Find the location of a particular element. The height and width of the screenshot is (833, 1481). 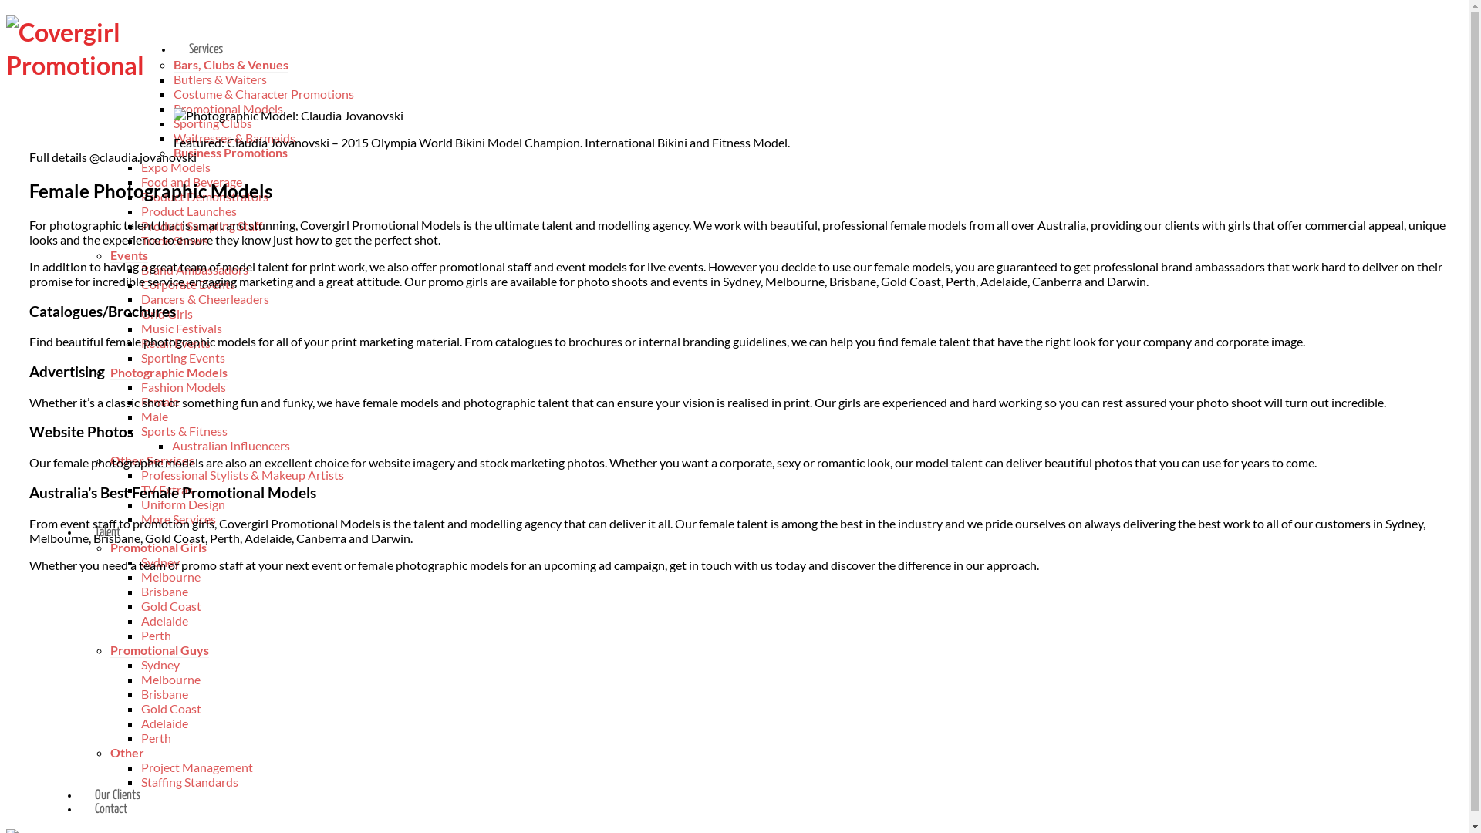

Melbourne is located at coordinates (171, 679).